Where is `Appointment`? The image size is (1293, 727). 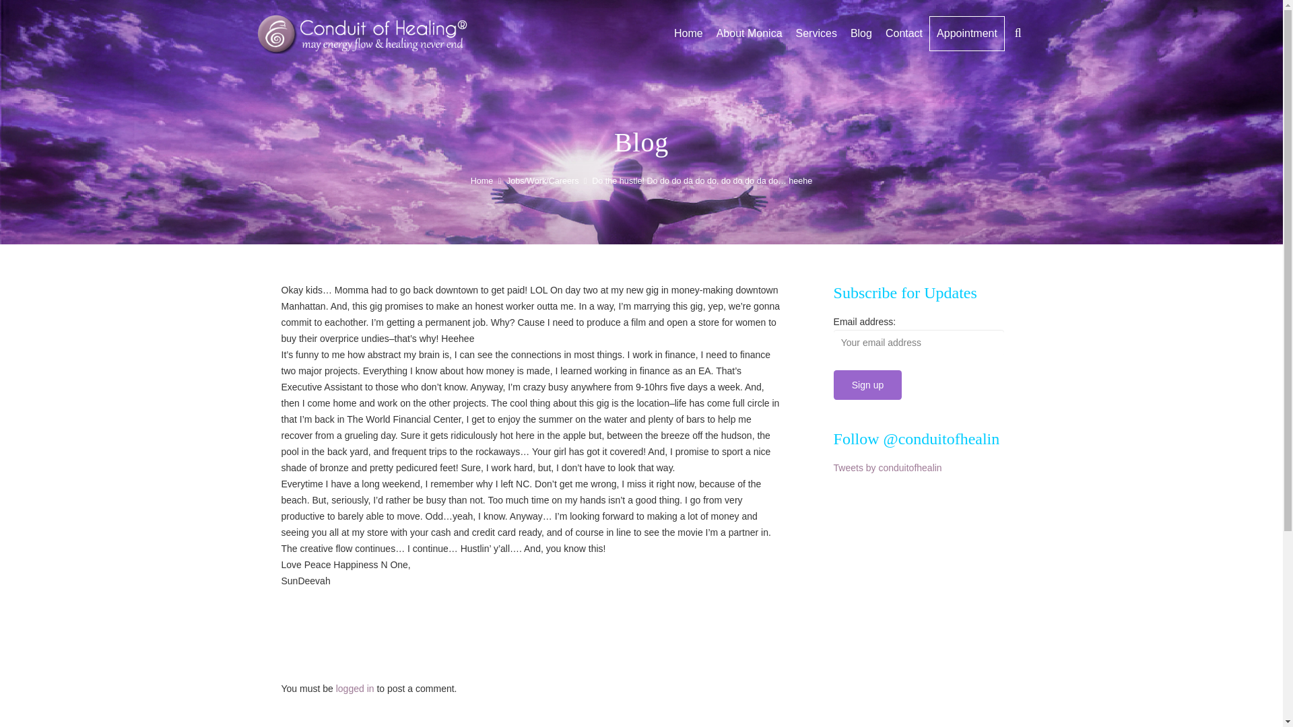 Appointment is located at coordinates (967, 33).